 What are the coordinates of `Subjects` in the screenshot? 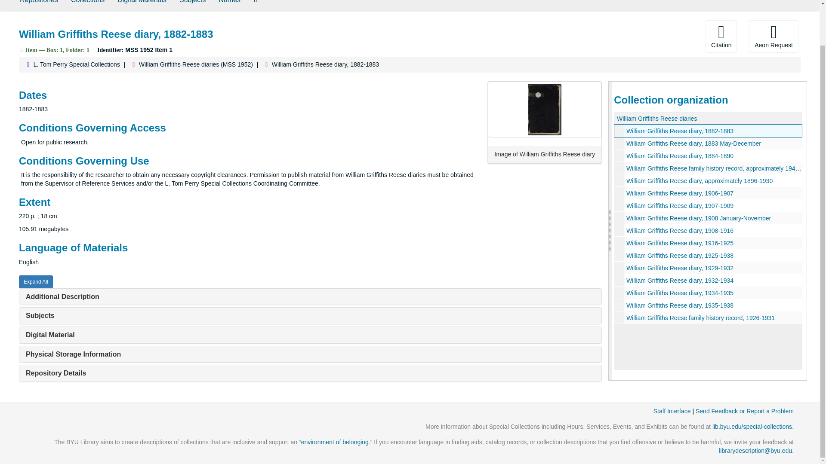 It's located at (192, 5).